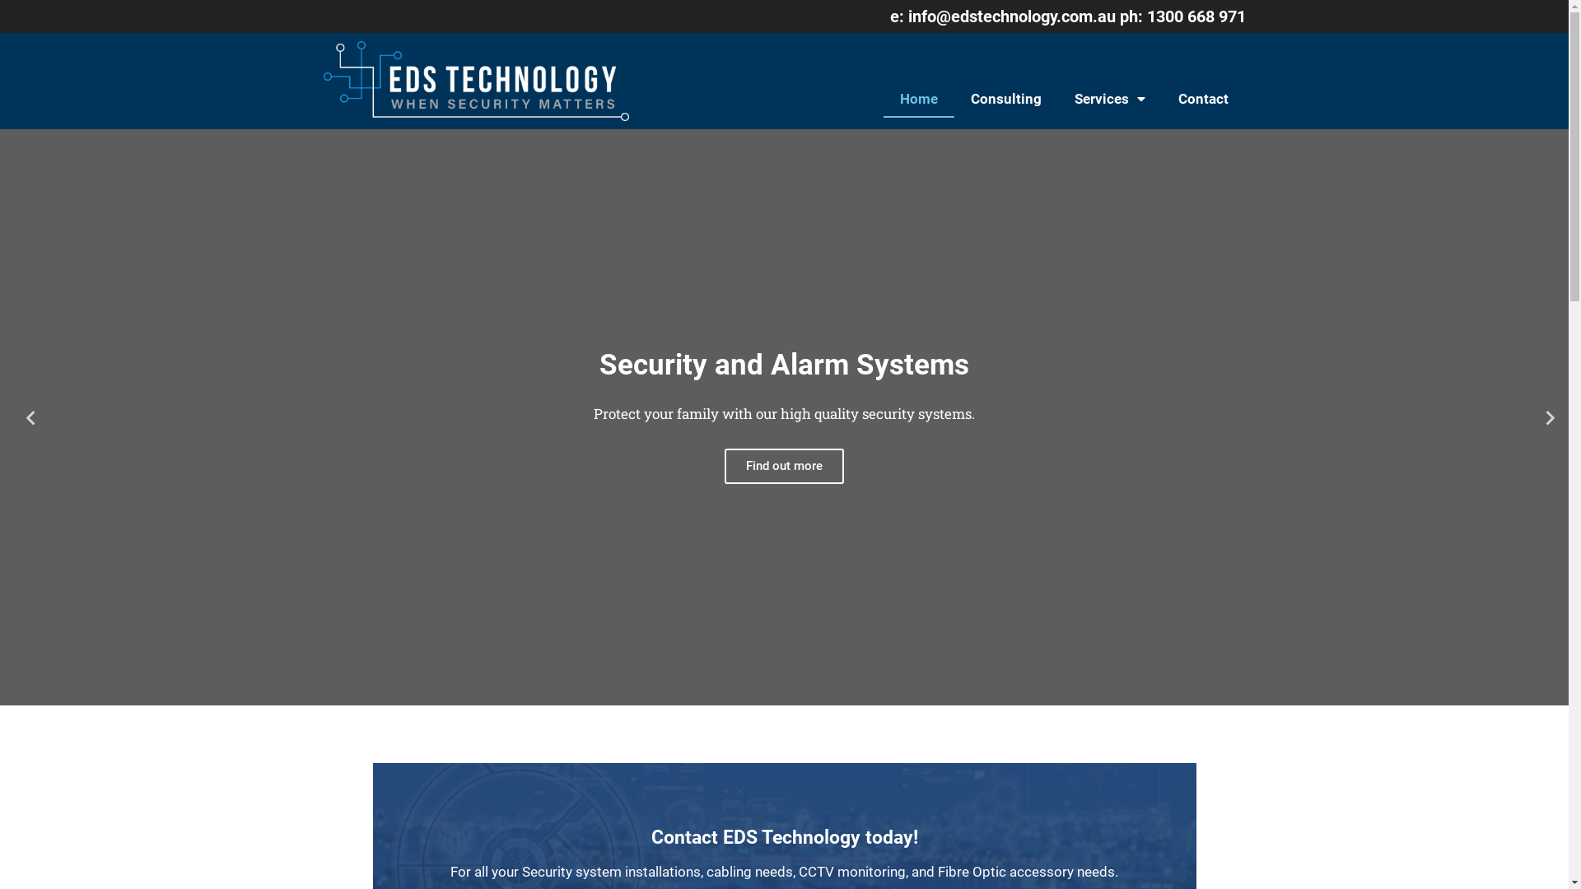 The width and height of the screenshot is (1581, 889). I want to click on Home, so click(919, 99).